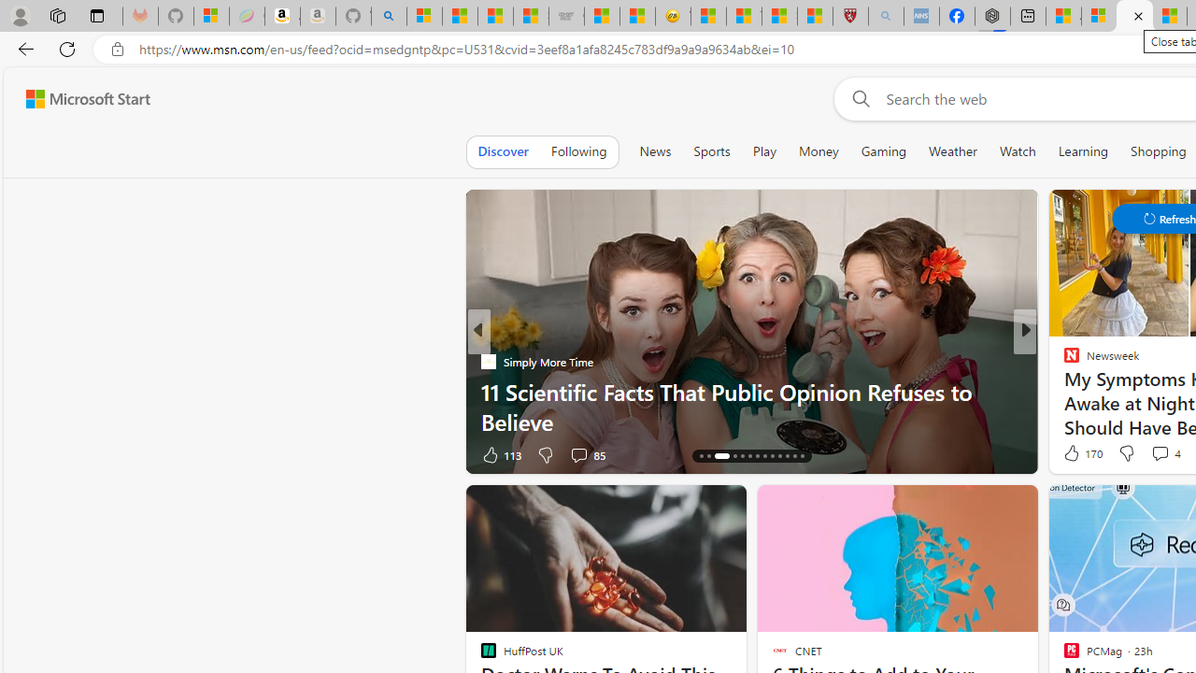 This screenshot has width=1196, height=673. I want to click on AutomationID: tab-23, so click(779, 456).